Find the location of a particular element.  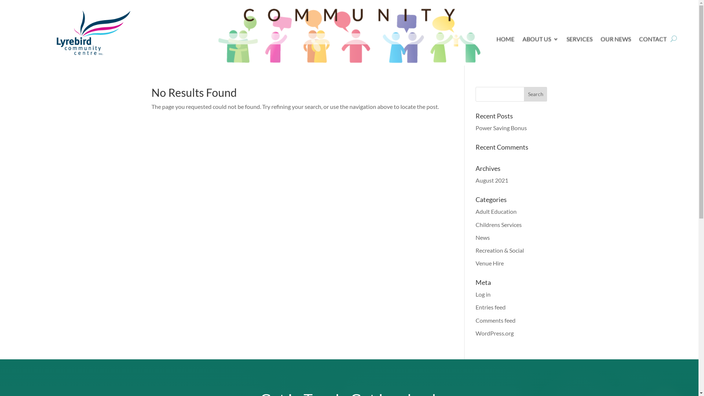

WordPress.org is located at coordinates (495, 333).